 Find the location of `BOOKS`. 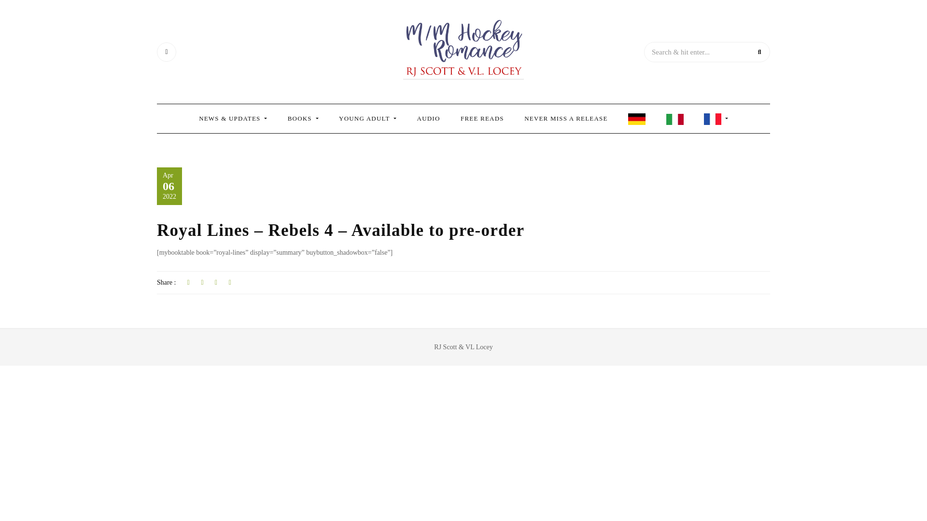

BOOKS is located at coordinates (303, 119).